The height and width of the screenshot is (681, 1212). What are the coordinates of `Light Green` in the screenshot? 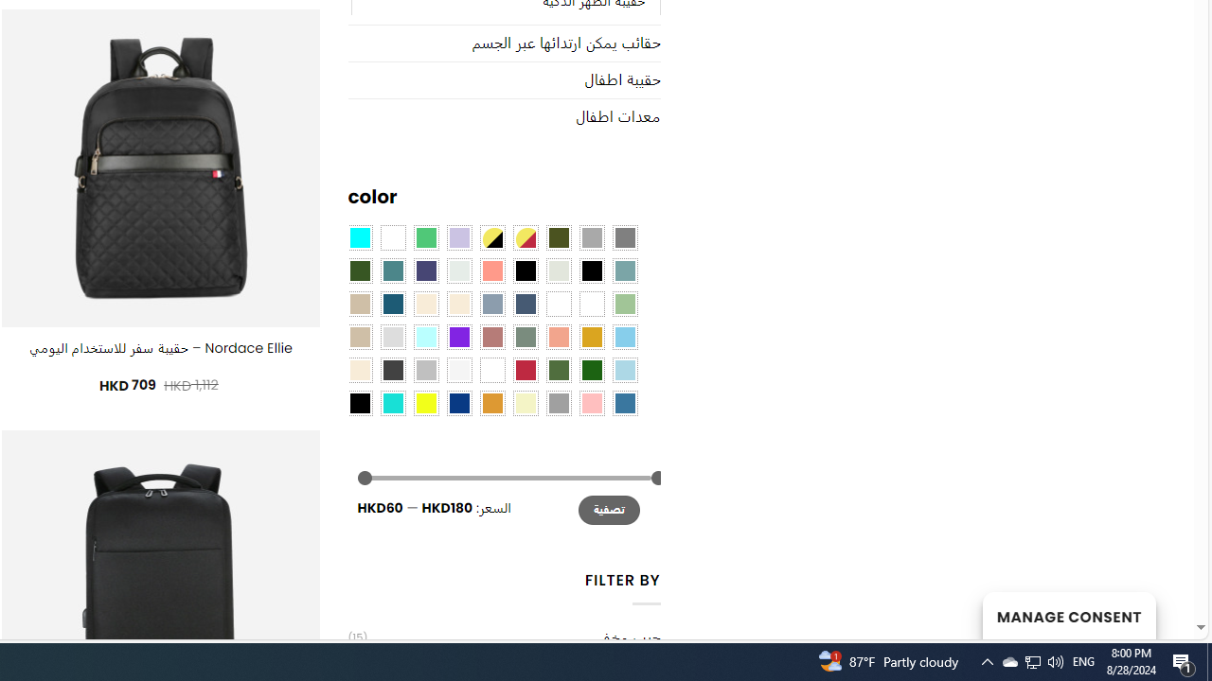 It's located at (625, 304).